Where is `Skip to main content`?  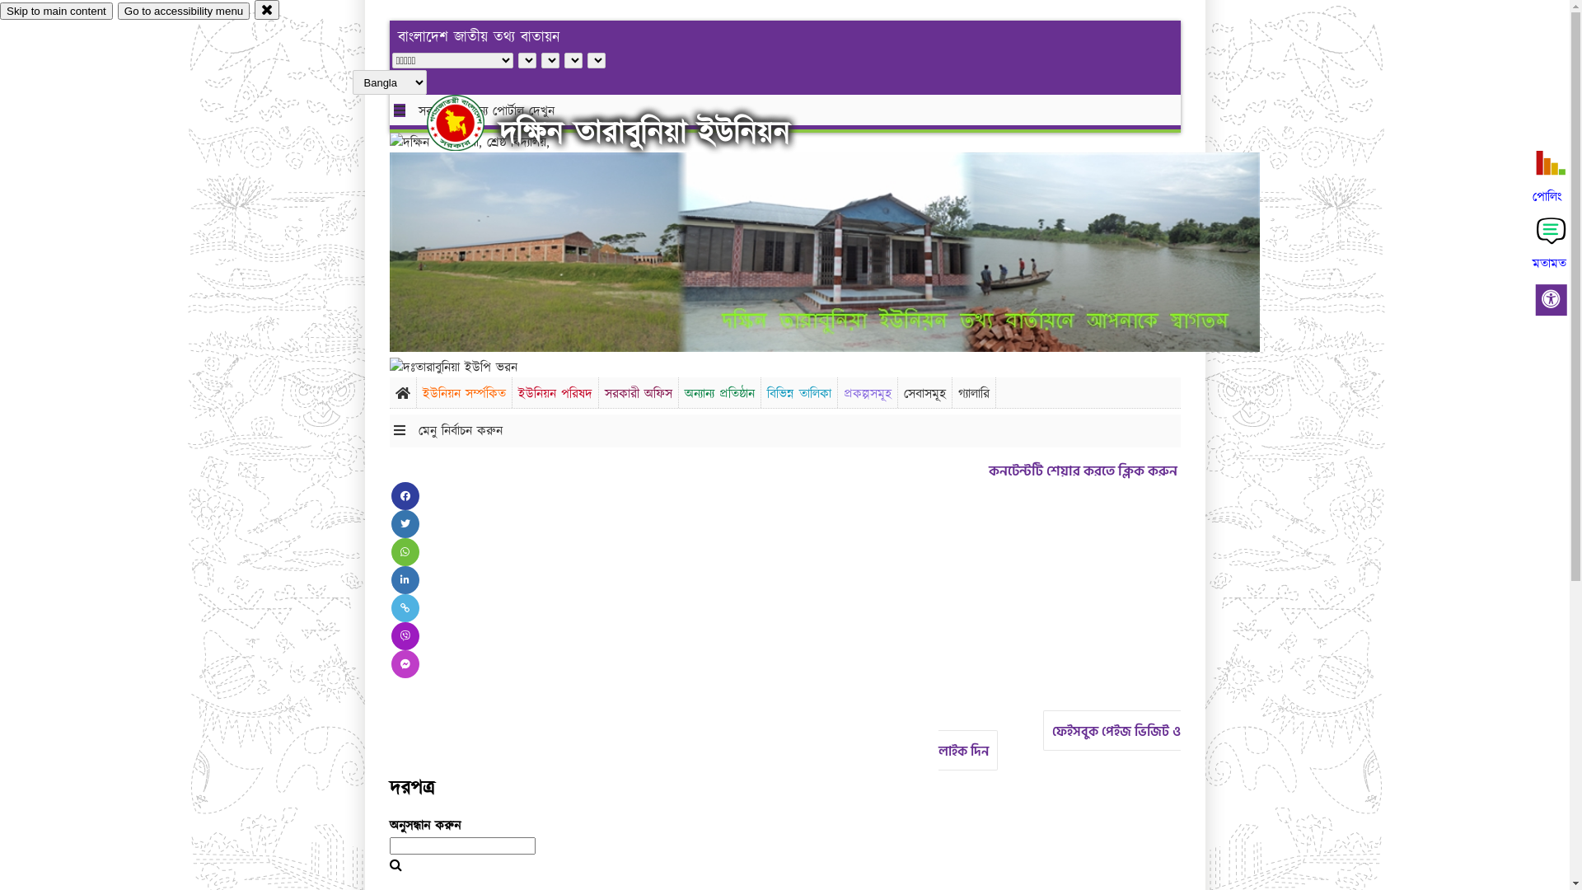
Skip to main content is located at coordinates (56, 12).